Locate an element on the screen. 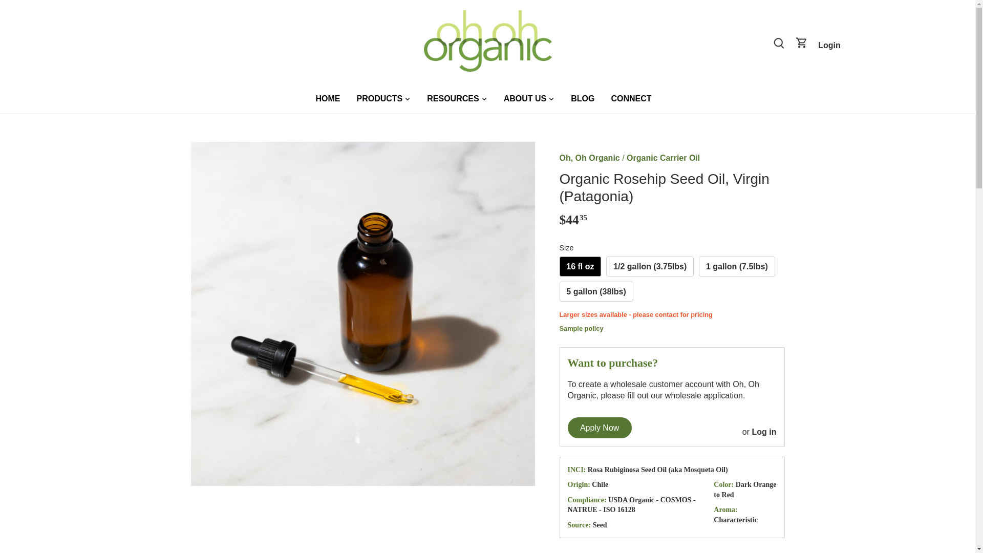 This screenshot has height=553, width=983. Sample policy is located at coordinates (672, 329).